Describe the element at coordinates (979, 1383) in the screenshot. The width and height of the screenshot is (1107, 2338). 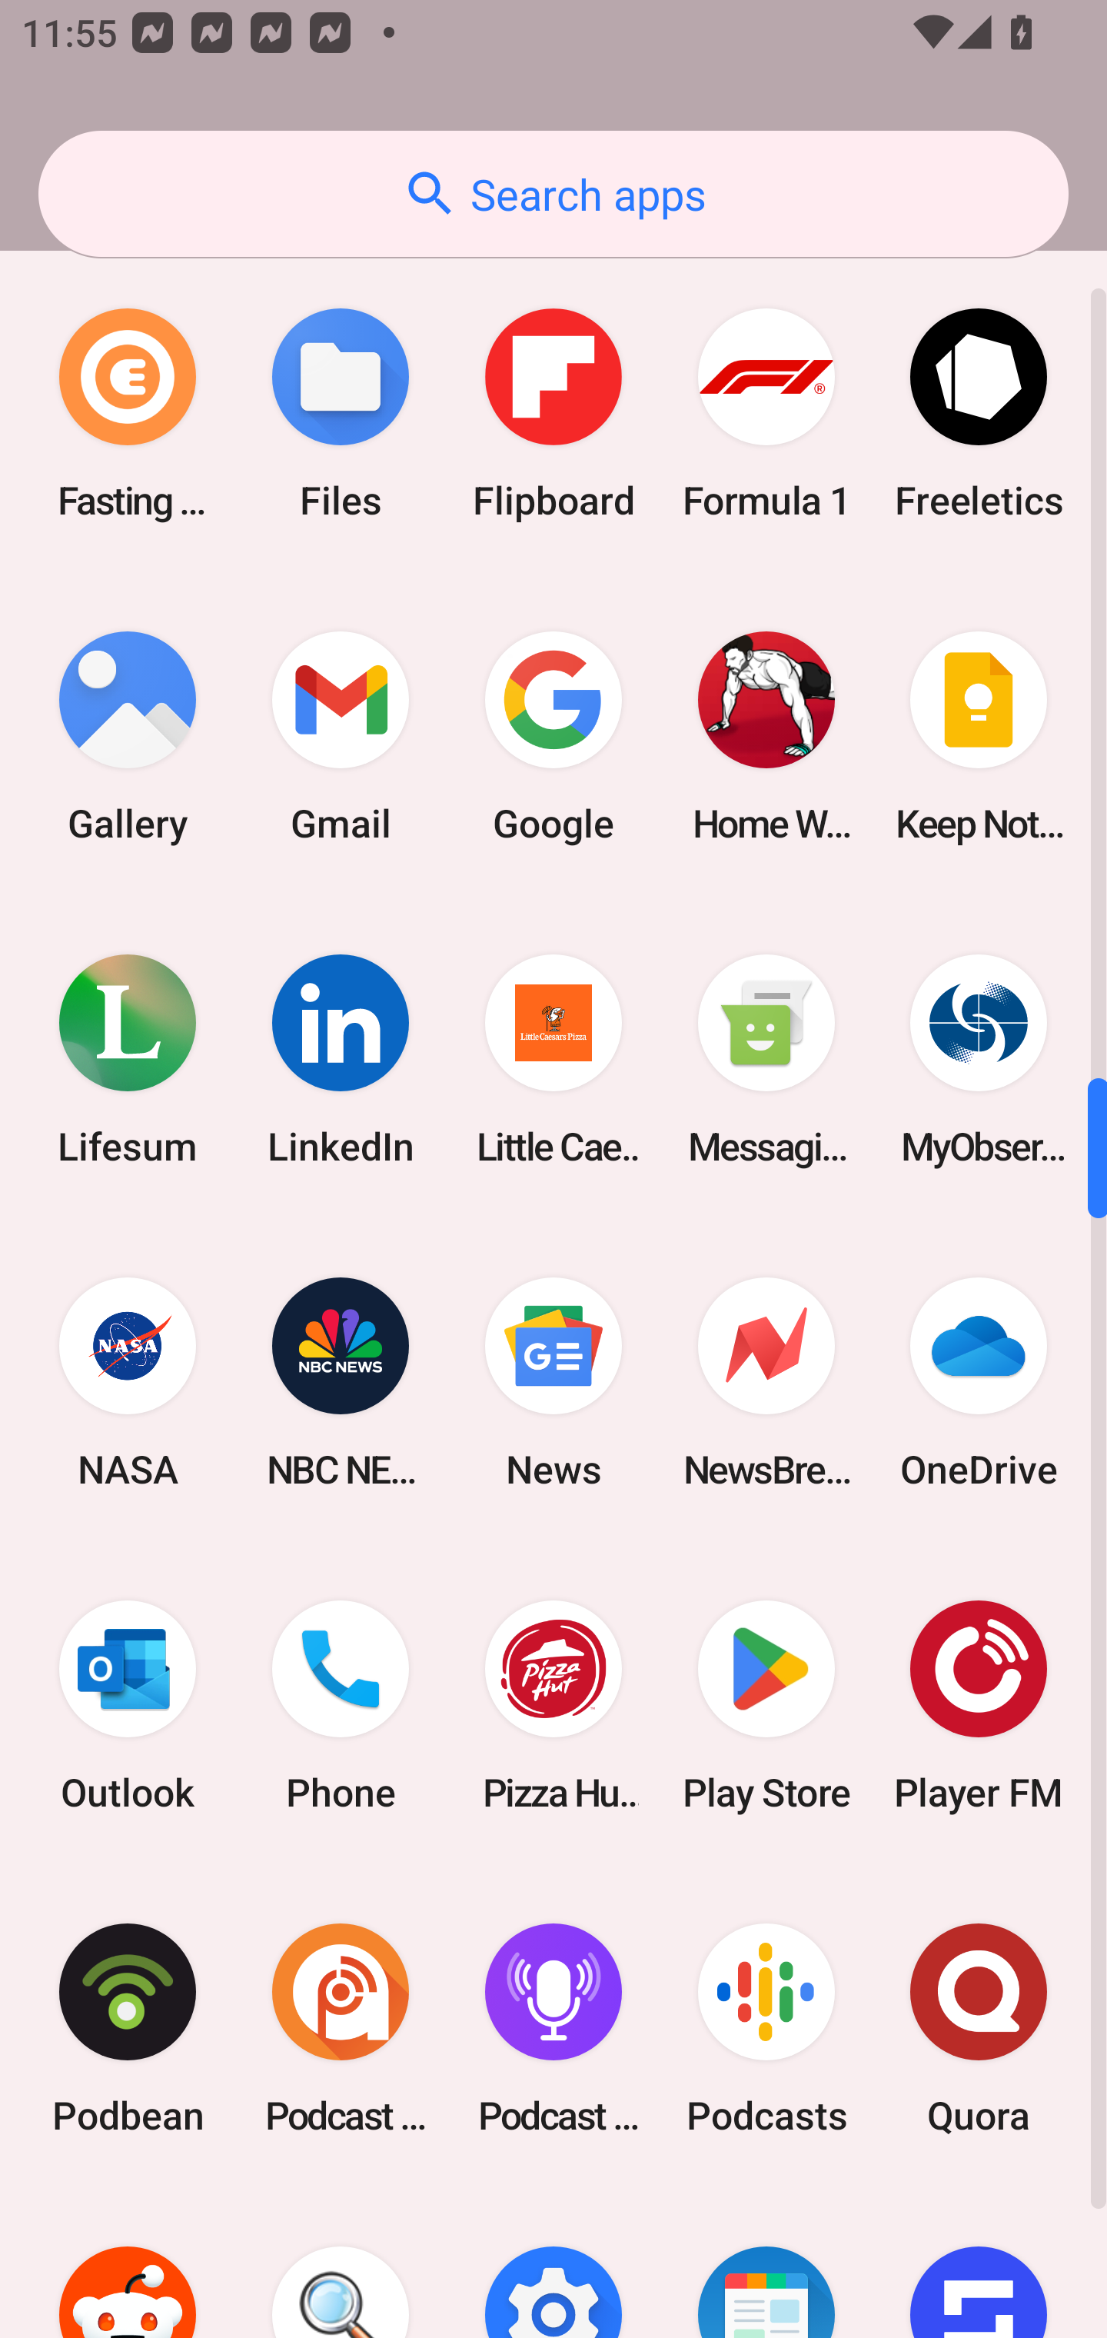
I see `OneDrive` at that location.